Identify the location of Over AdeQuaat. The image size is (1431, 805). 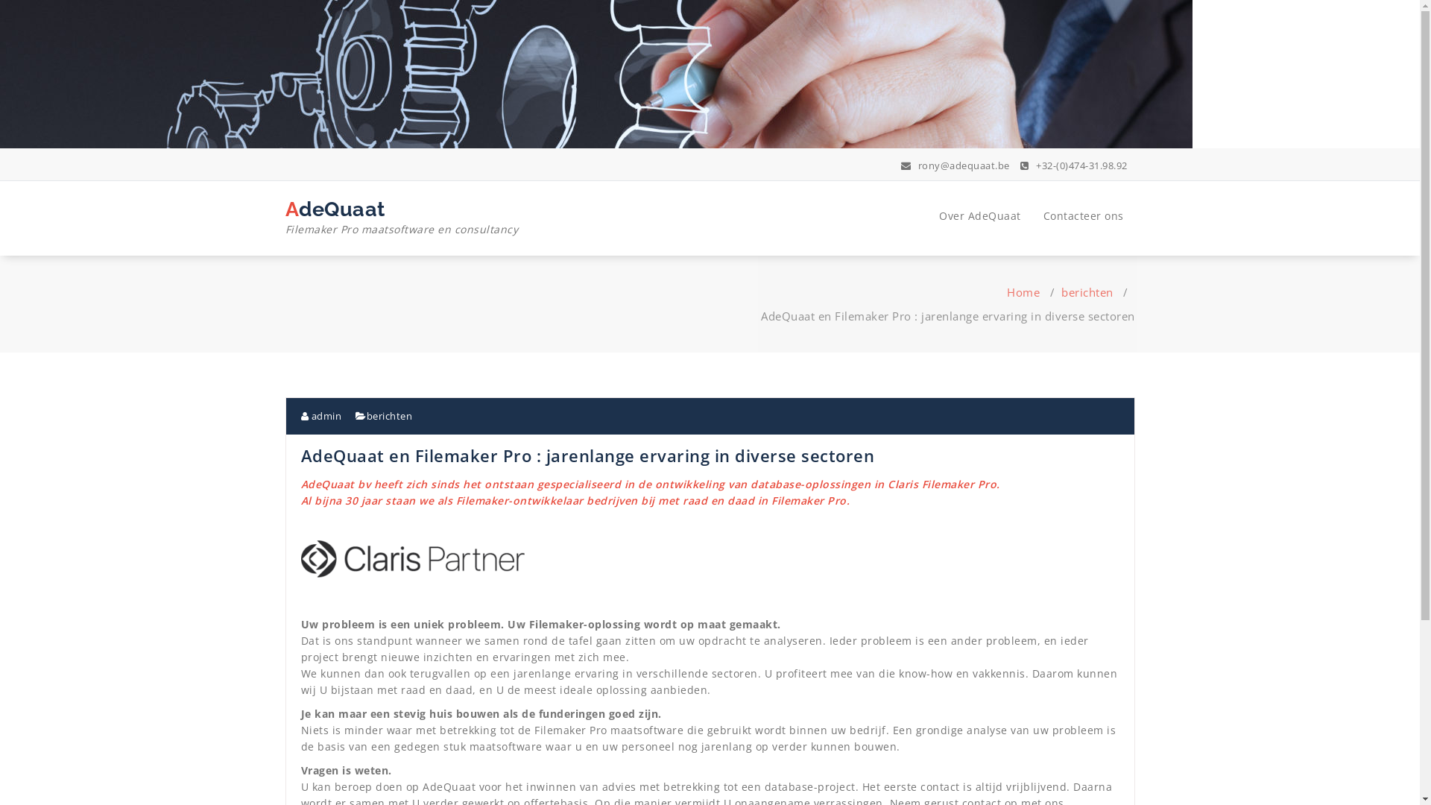
(980, 216).